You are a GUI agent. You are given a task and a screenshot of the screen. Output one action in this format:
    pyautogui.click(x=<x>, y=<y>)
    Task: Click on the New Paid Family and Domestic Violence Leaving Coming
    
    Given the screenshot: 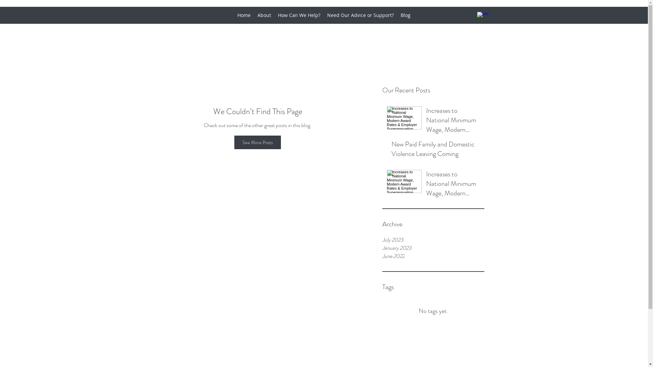 What is the action you would take?
    pyautogui.click(x=436, y=151)
    